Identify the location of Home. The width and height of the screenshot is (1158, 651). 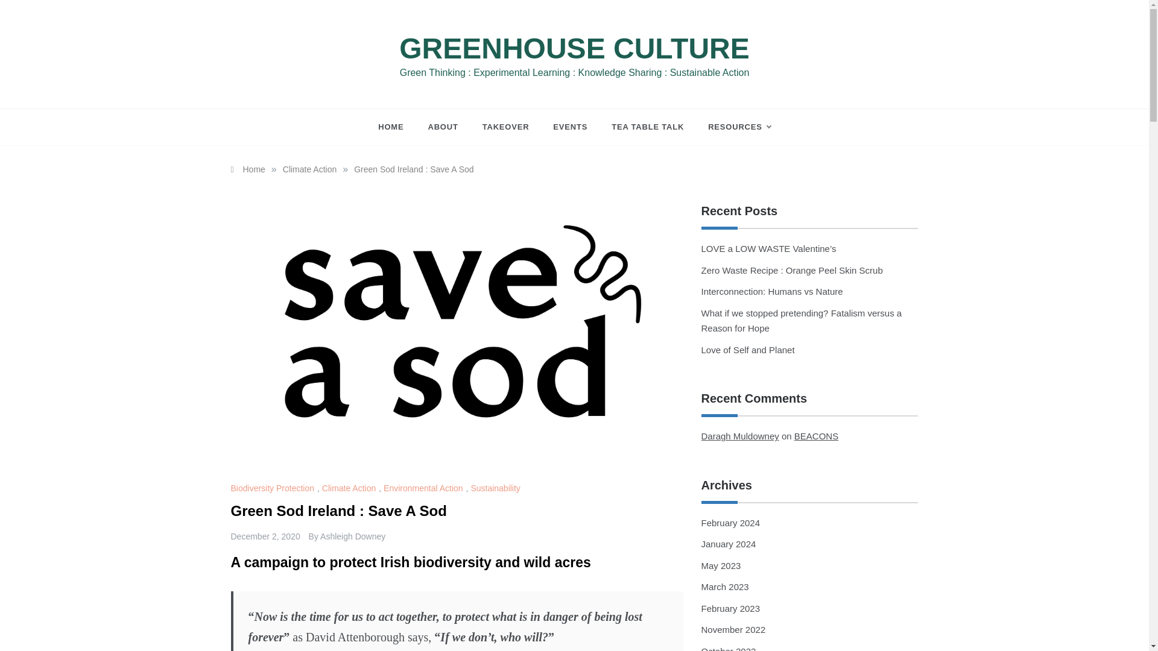
(247, 169).